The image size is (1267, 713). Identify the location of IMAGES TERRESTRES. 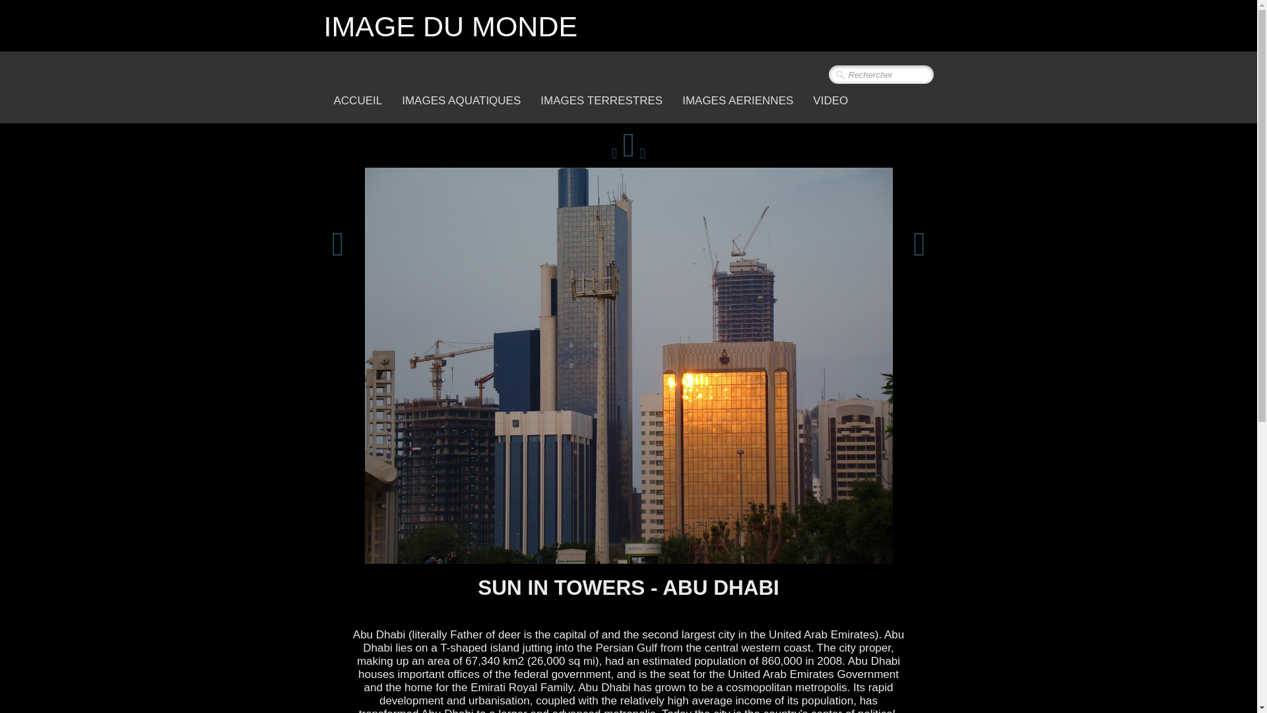
(602, 101).